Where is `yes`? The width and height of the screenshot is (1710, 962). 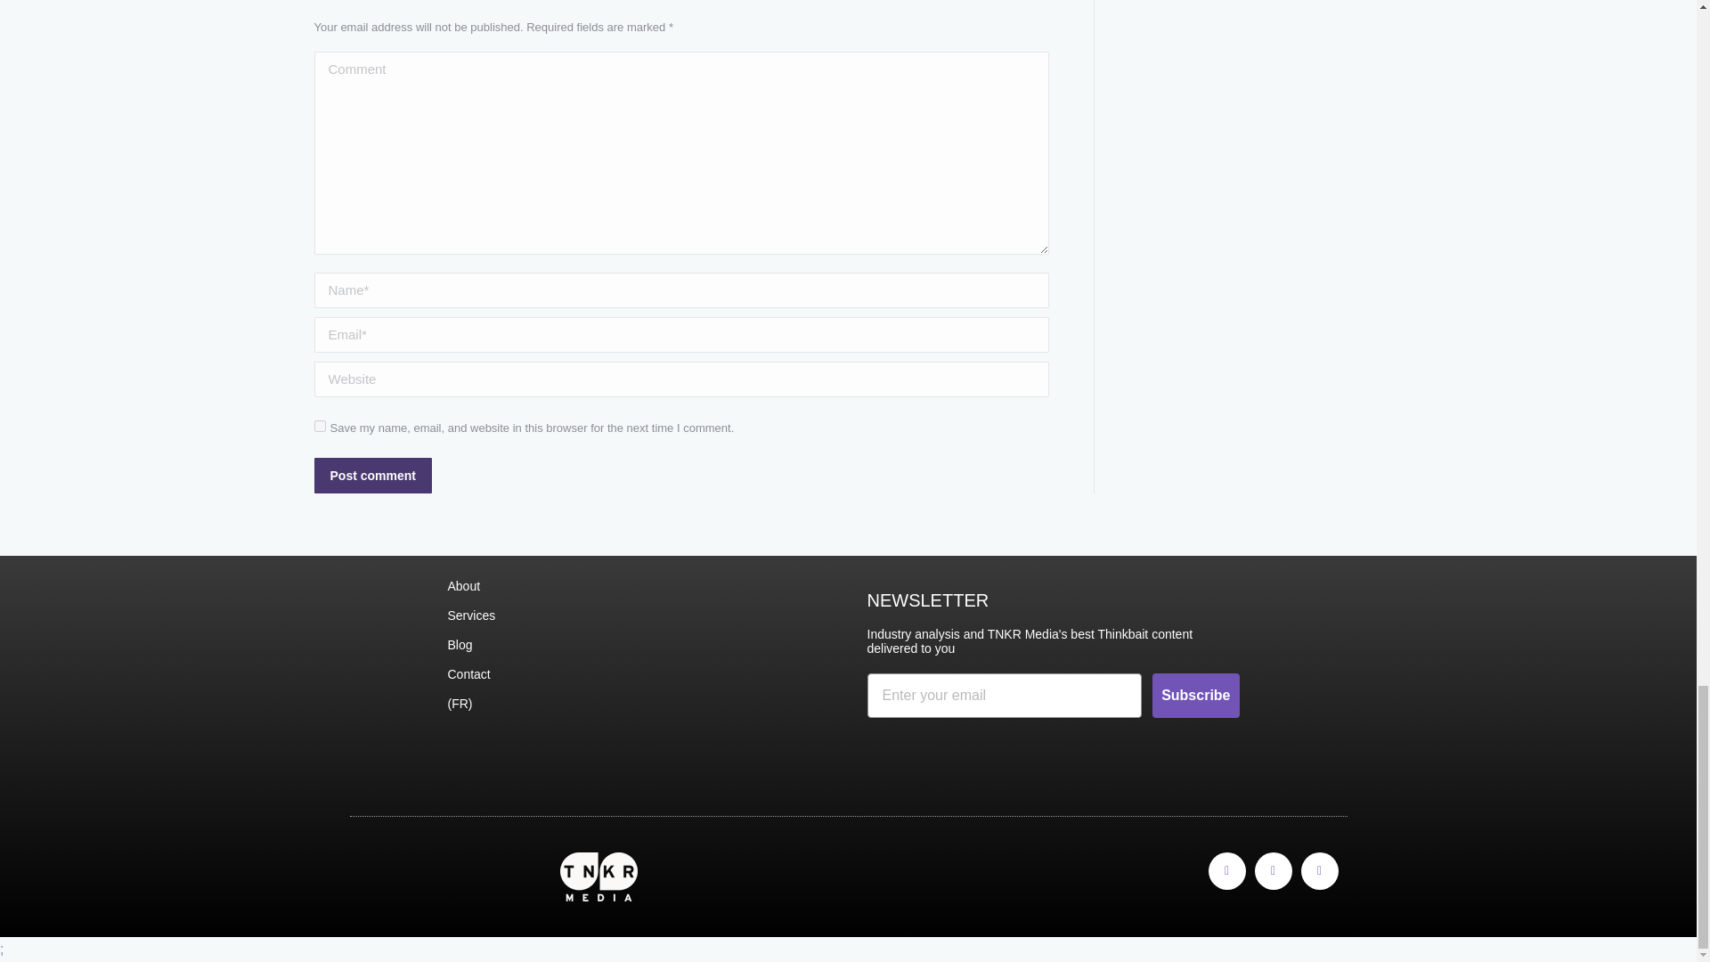 yes is located at coordinates (319, 424).